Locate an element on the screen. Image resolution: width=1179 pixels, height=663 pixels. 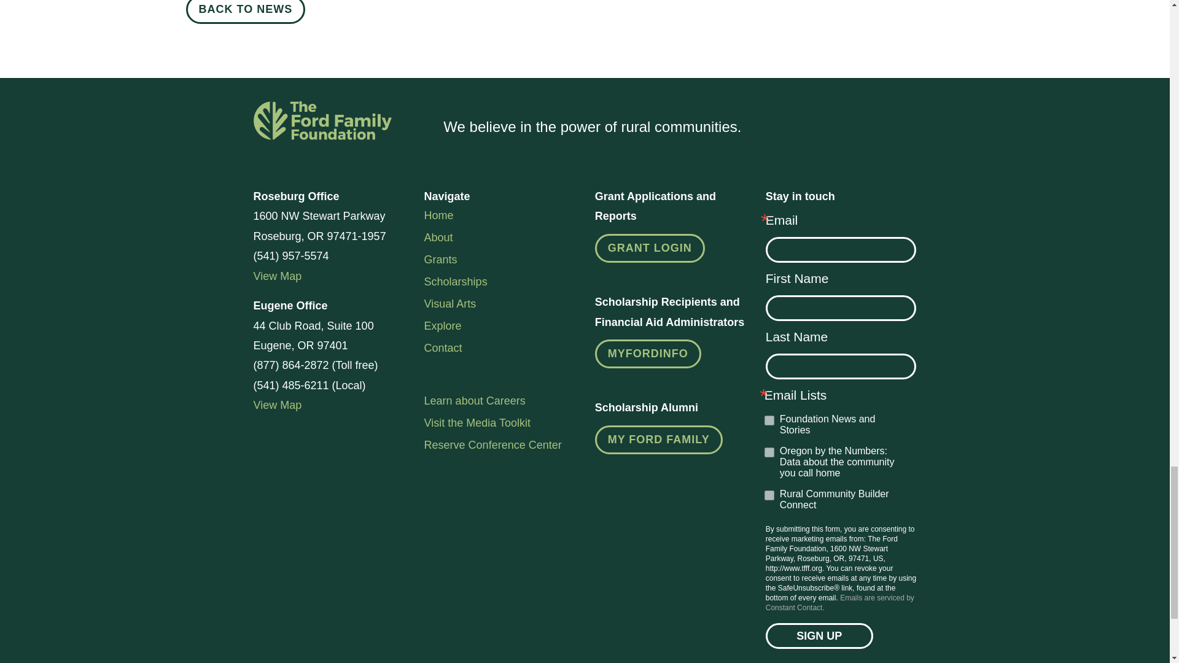
footer-logo is located at coordinates (322, 120).